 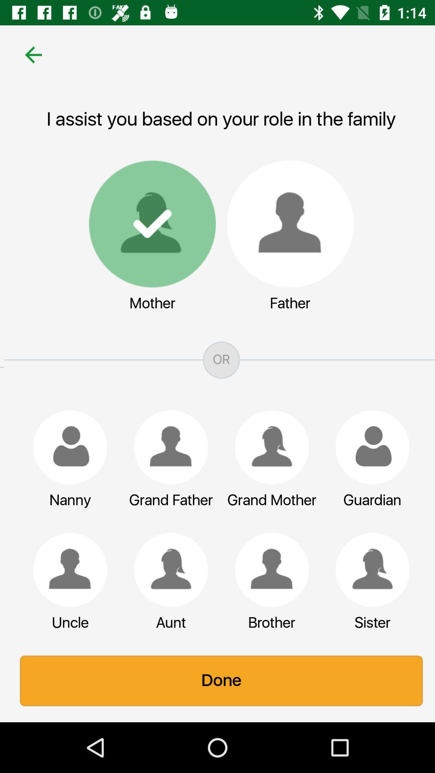 I want to click on select object, so click(x=66, y=570).